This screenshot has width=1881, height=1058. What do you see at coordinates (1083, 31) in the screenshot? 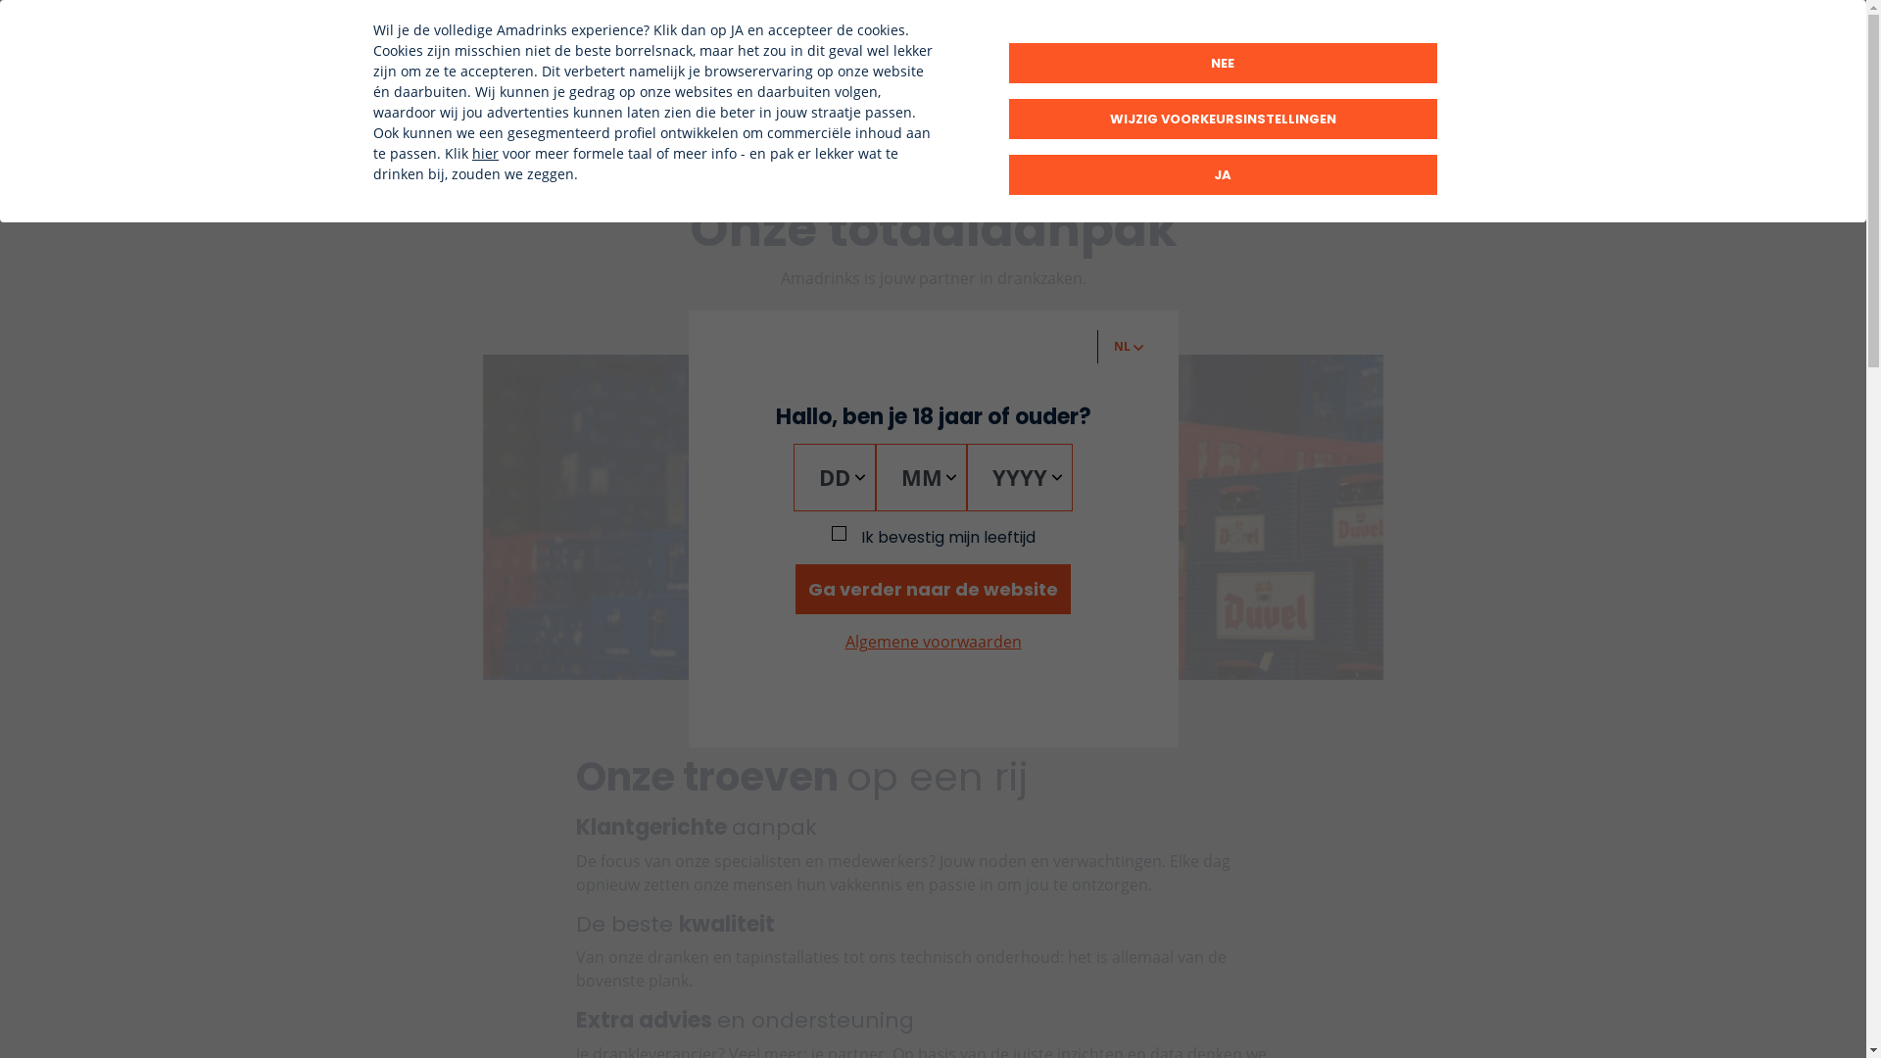
I see `Over ons` at bounding box center [1083, 31].